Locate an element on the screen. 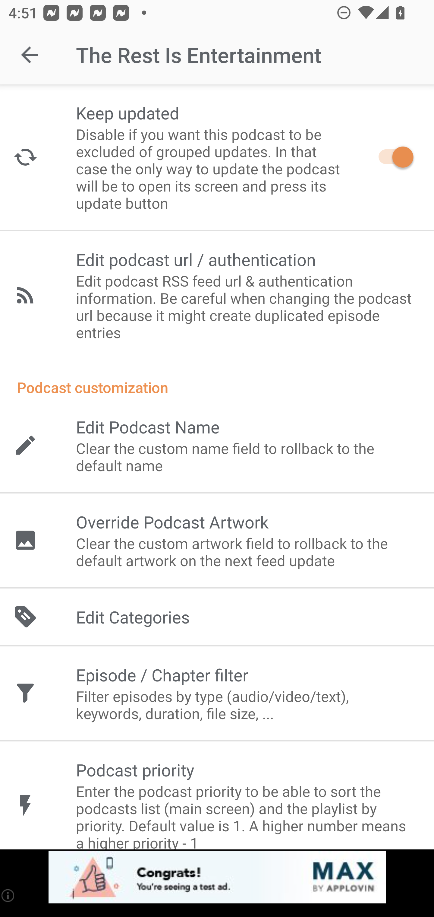 The width and height of the screenshot is (434, 917). (i) is located at coordinates (8, 895).